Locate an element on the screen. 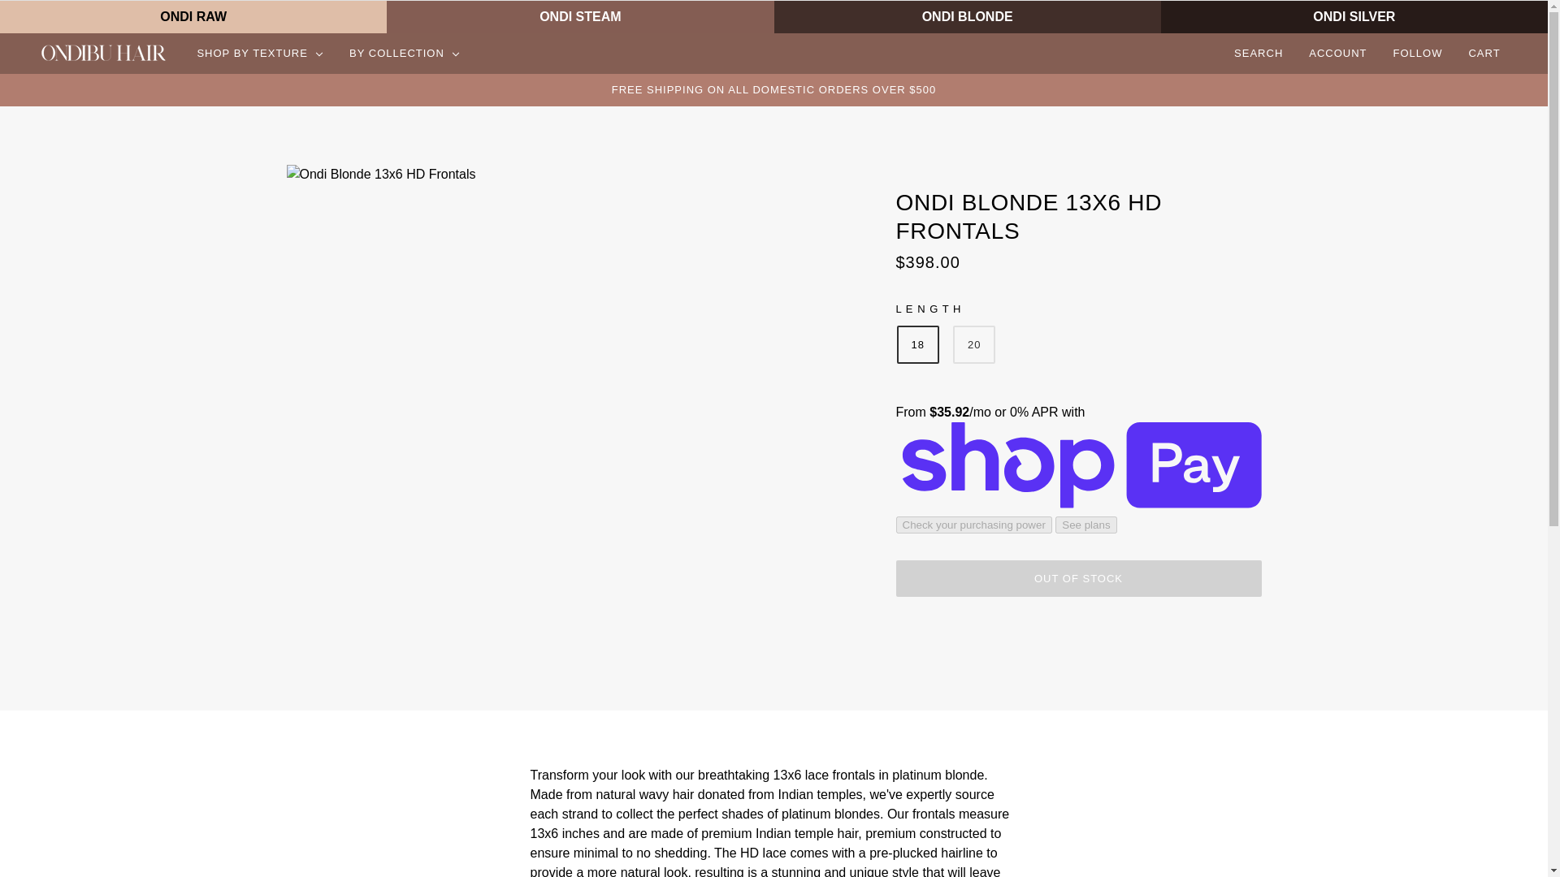  ONDI BLONDE is located at coordinates (967, 16).